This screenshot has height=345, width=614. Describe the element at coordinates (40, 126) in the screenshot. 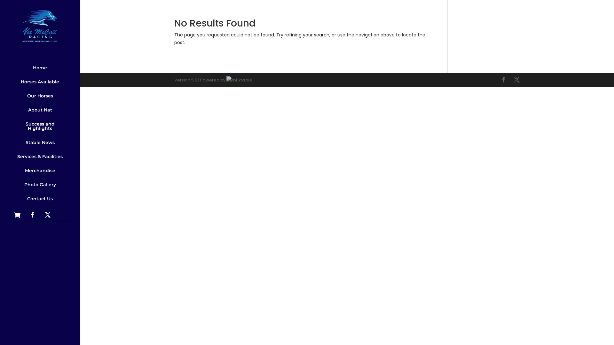

I see `Success and Highlights` at that location.